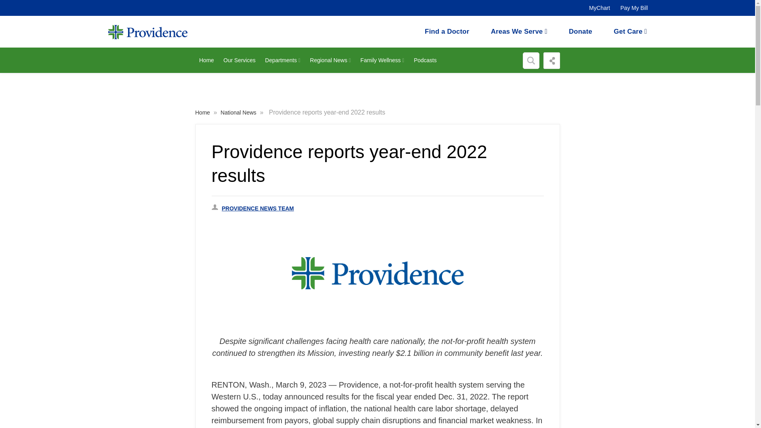 The width and height of the screenshot is (761, 428). I want to click on Get Care, so click(631, 31).